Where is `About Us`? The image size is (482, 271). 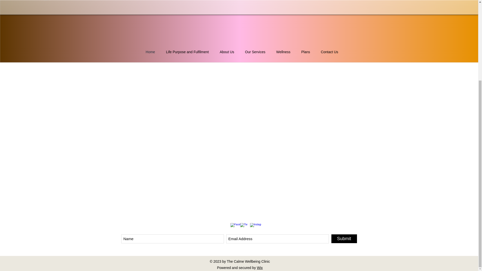 About Us is located at coordinates (227, 52).